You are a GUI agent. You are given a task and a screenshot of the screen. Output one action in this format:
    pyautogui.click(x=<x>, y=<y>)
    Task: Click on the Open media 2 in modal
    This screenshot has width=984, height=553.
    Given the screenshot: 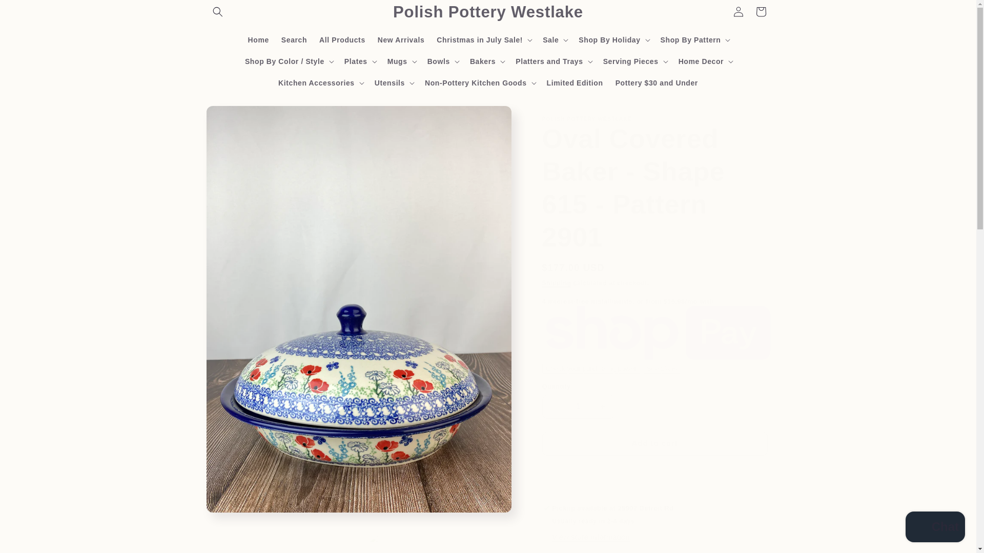 What is the action you would take?
    pyautogui.click(x=277, y=543)
    